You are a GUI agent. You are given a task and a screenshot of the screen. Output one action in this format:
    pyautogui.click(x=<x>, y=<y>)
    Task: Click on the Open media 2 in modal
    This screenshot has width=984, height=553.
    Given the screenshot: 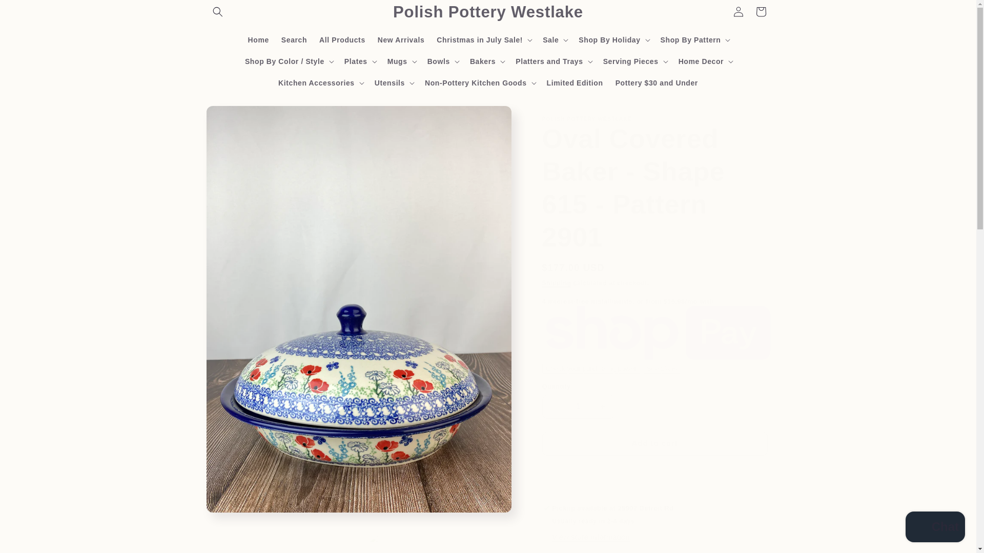 What is the action you would take?
    pyautogui.click(x=277, y=543)
    